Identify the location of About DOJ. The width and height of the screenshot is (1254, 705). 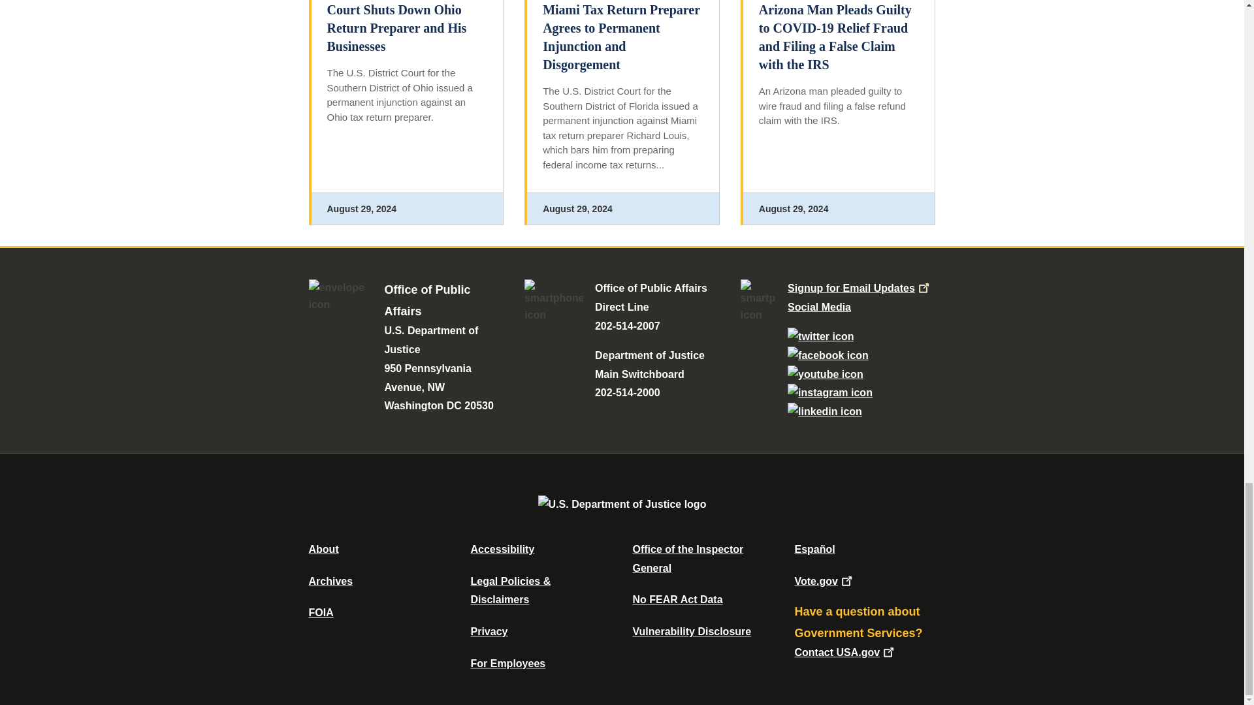
(323, 548).